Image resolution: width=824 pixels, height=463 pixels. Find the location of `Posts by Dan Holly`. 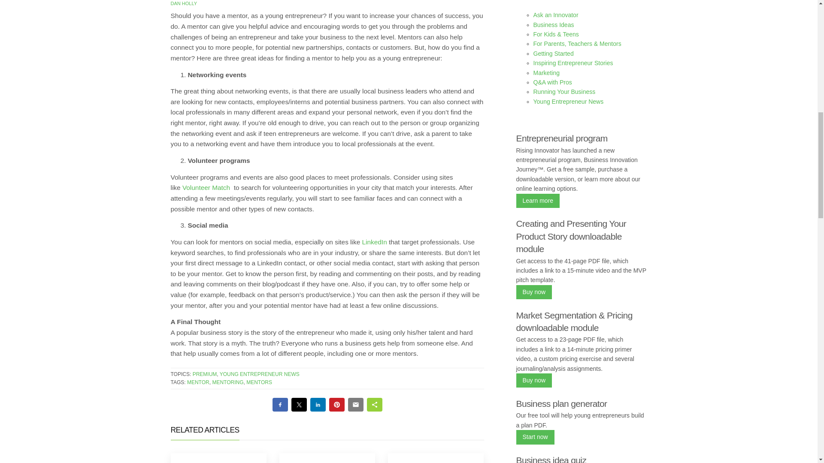

Posts by Dan Holly is located at coordinates (184, 3).